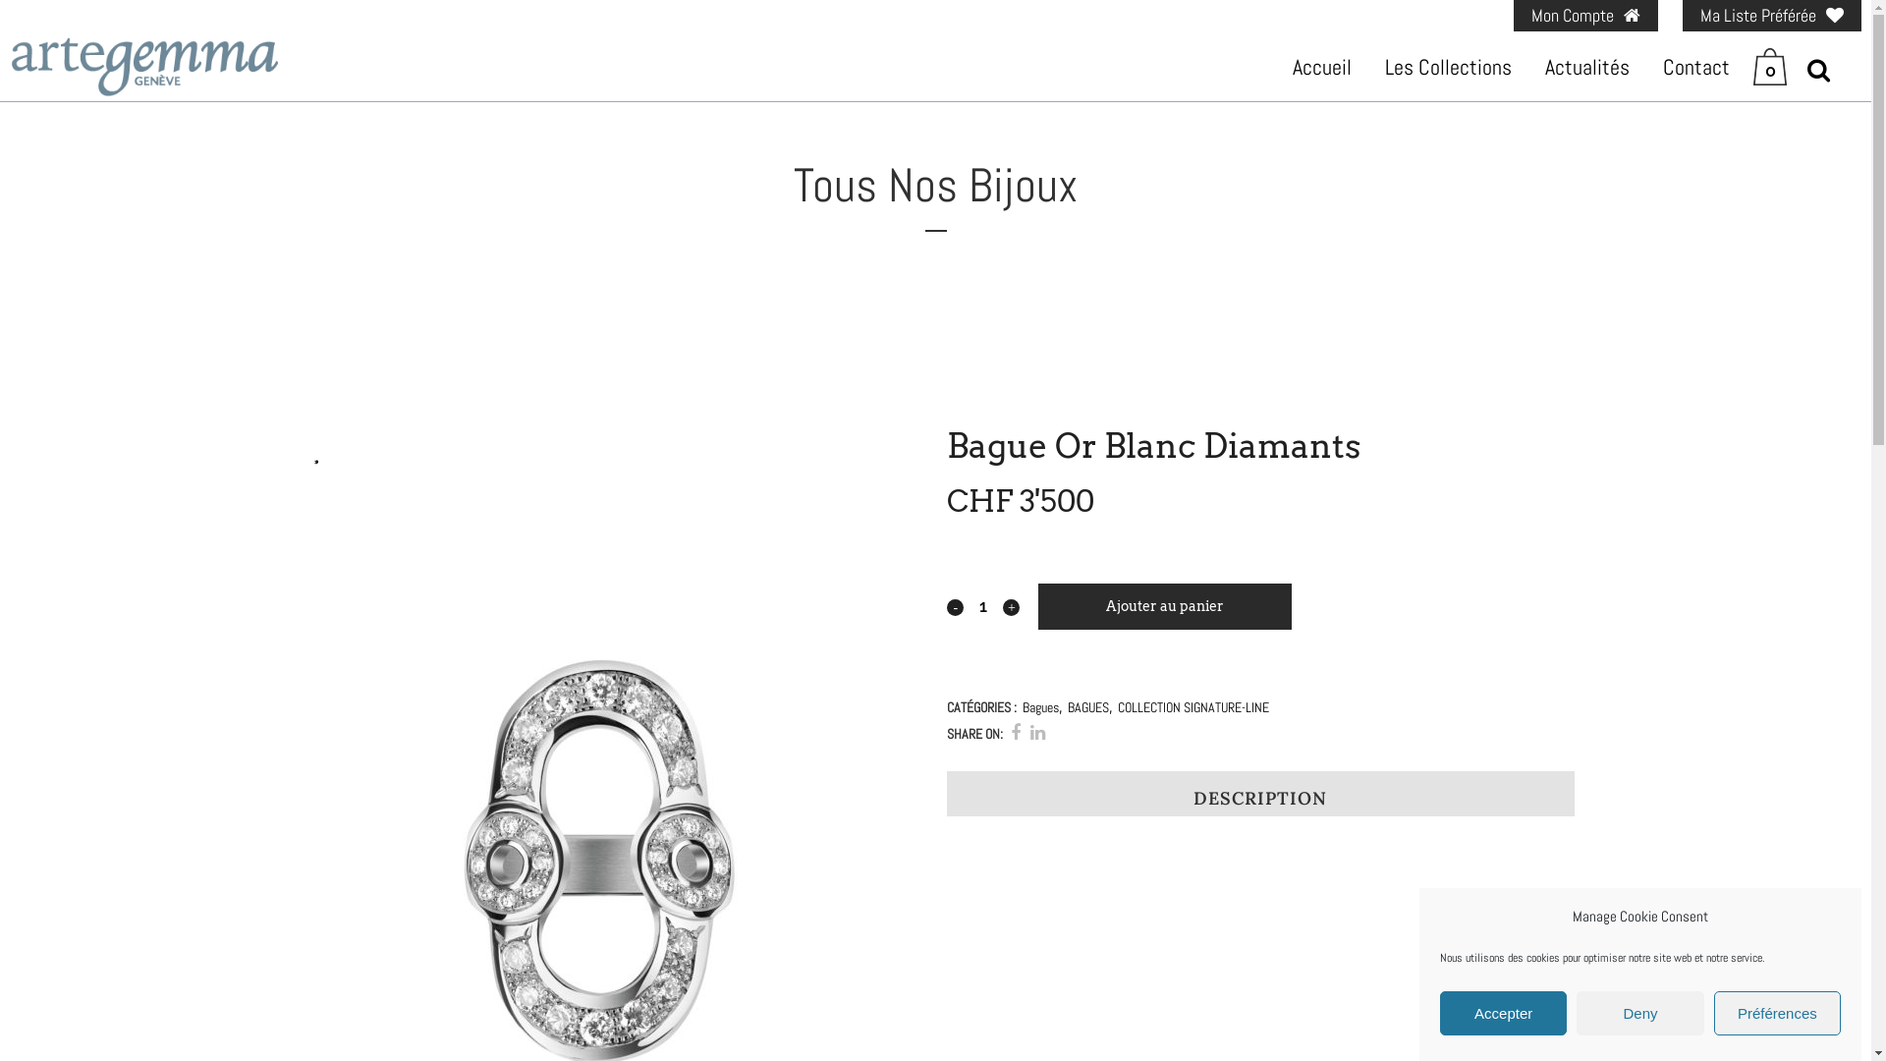 The width and height of the screenshot is (1886, 1061). Describe the element at coordinates (1165, 607) in the screenshot. I see `Ajouter au panier` at that location.